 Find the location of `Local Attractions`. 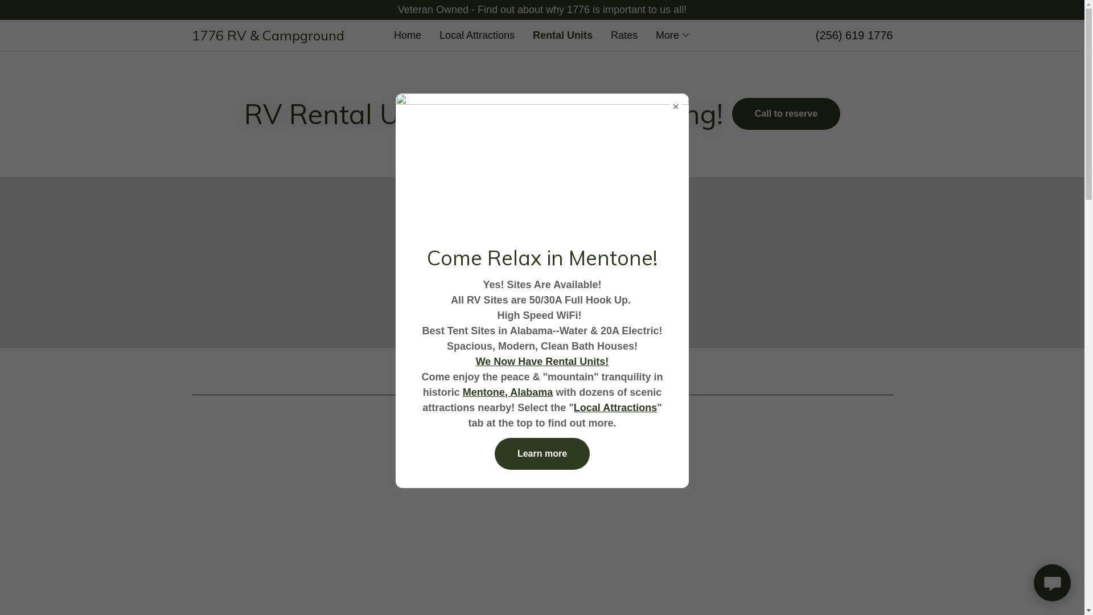

Local Attractions is located at coordinates (477, 35).